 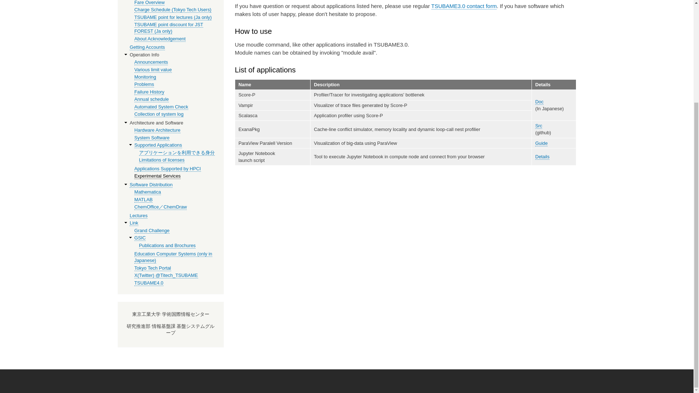 I want to click on Supported Applications, so click(x=158, y=145).